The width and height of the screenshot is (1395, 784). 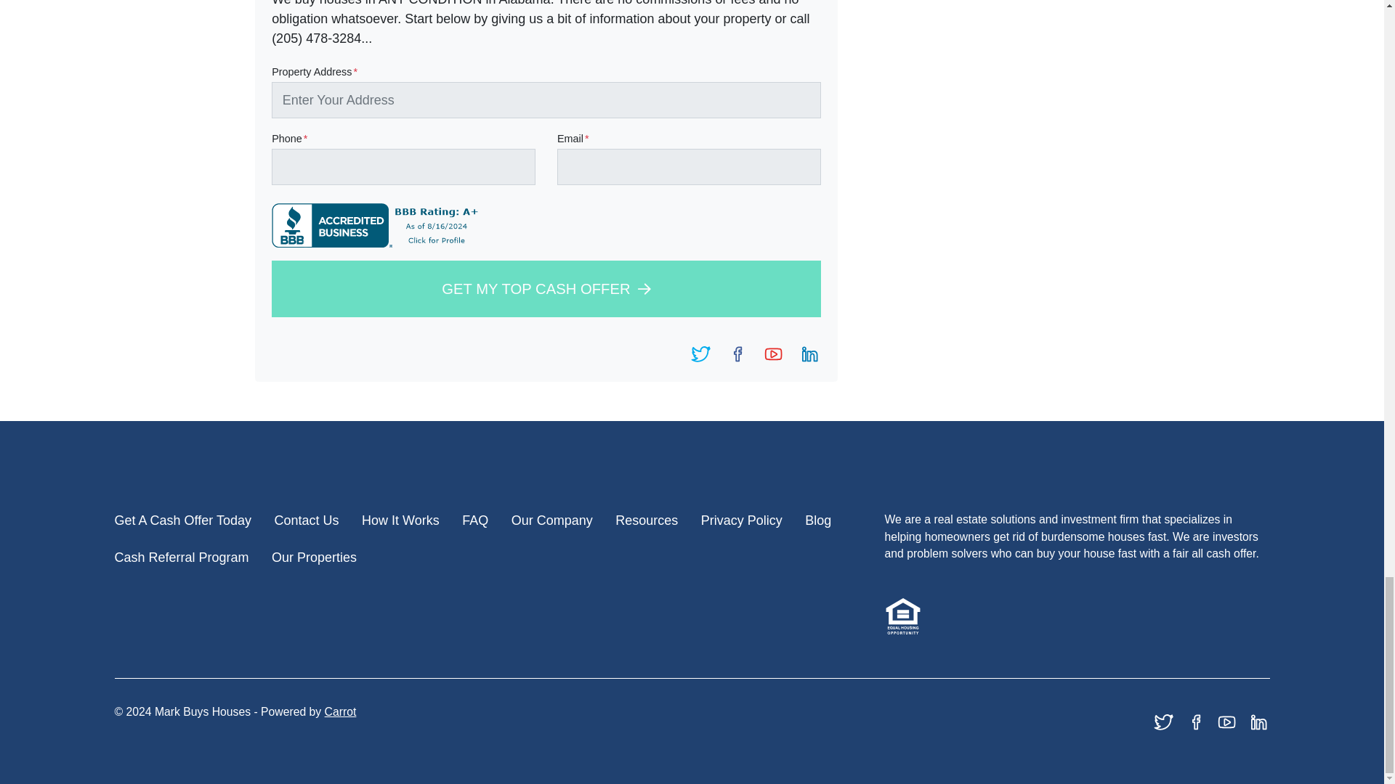 What do you see at coordinates (182, 521) in the screenshot?
I see `Get A Cash Offer Today` at bounding box center [182, 521].